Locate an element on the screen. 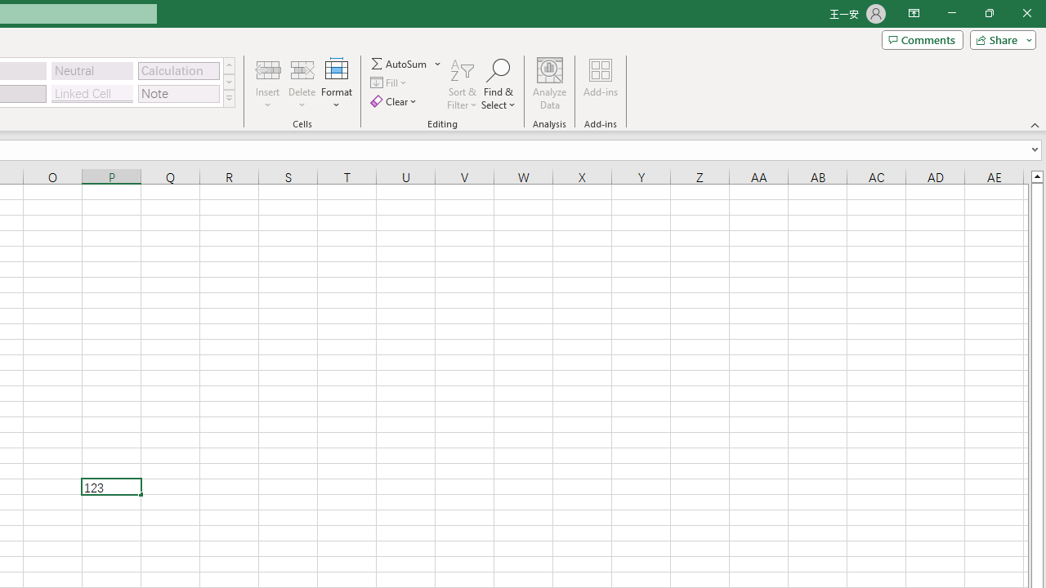 This screenshot has height=588, width=1046. Row Down is located at coordinates (229, 82).